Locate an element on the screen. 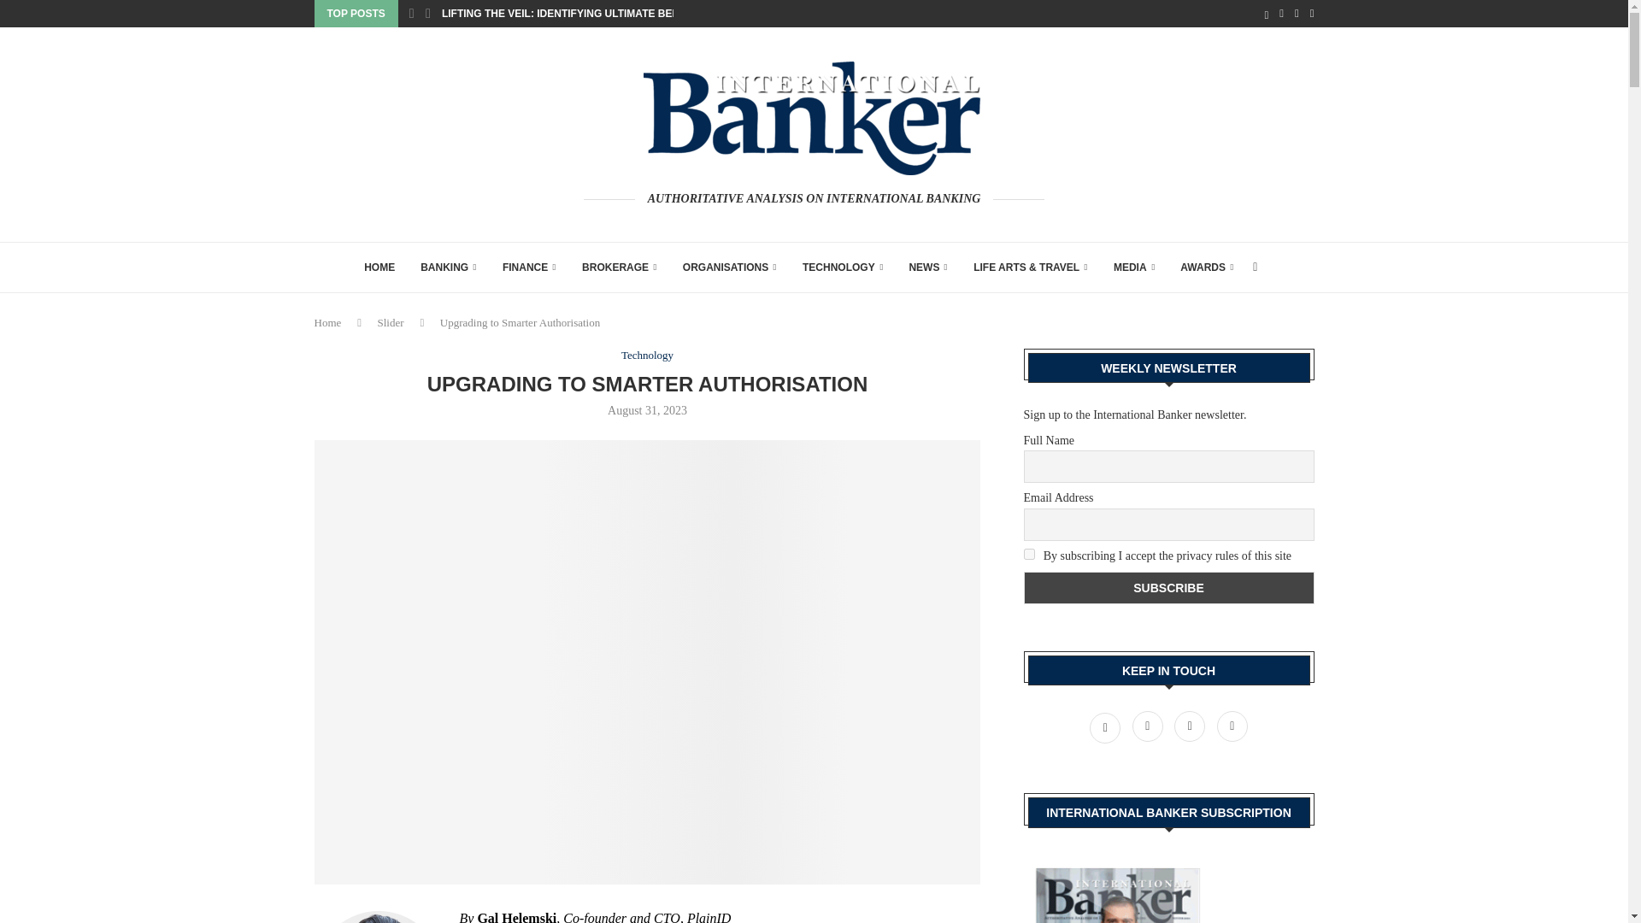 This screenshot has height=923, width=1641. BANKING is located at coordinates (448, 267).